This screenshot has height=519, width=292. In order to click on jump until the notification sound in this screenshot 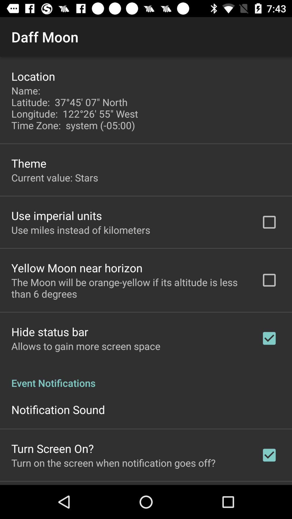, I will do `click(58, 409)`.